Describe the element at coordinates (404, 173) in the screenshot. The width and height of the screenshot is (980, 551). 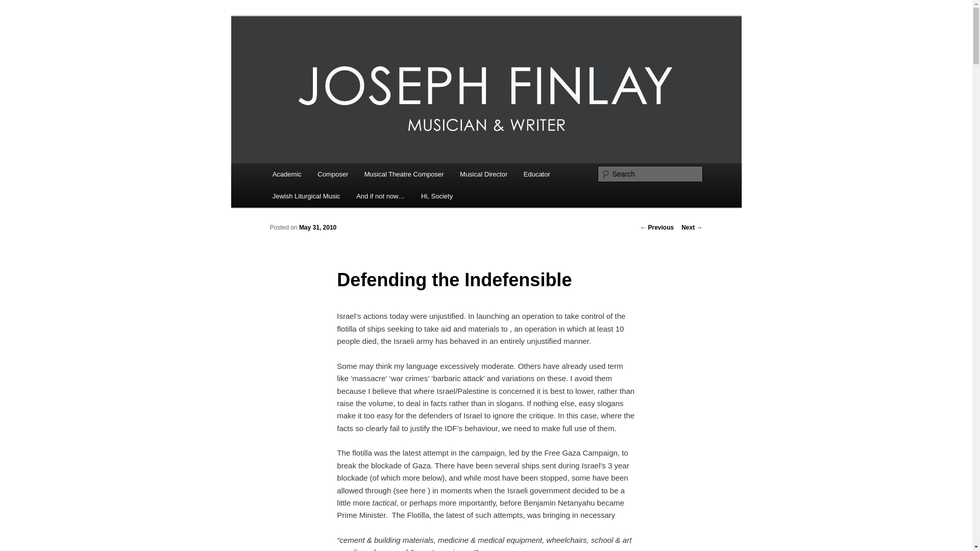
I see `Musical Theatre Composer` at that location.